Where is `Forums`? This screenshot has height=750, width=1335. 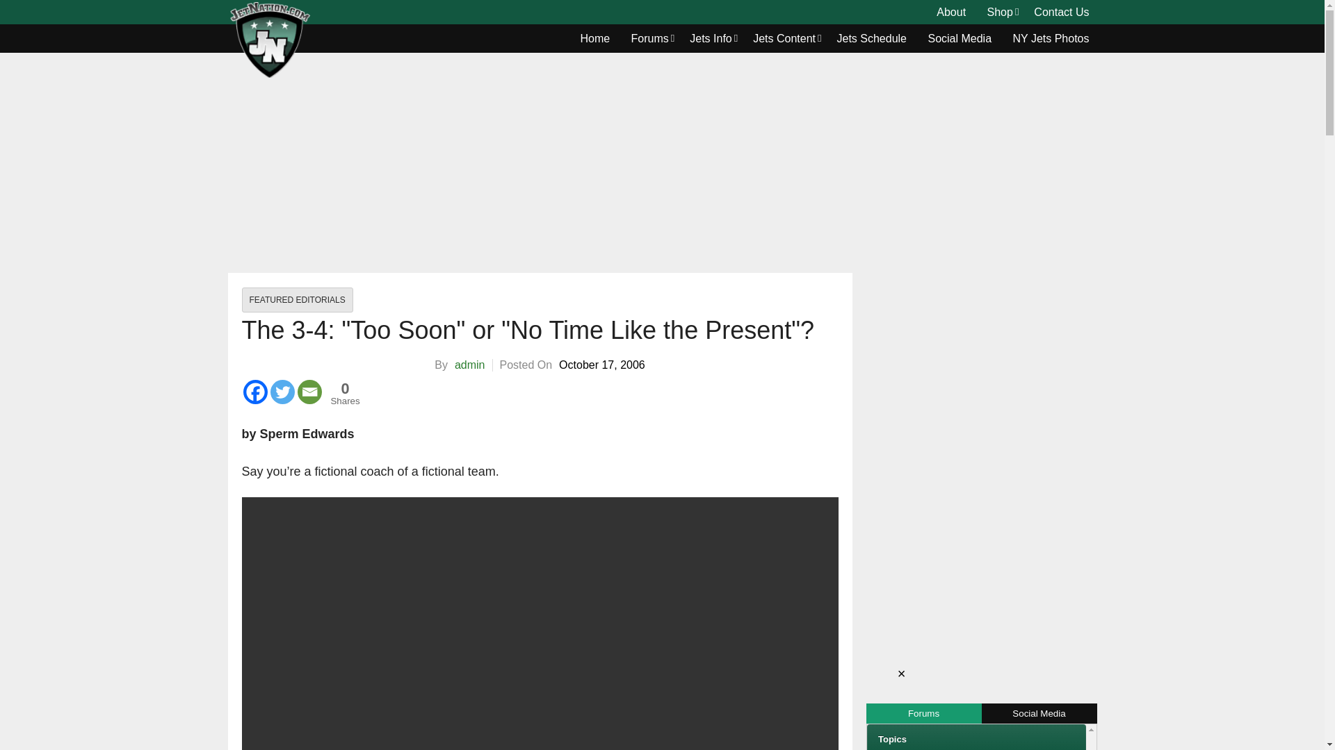
Forums is located at coordinates (649, 39).